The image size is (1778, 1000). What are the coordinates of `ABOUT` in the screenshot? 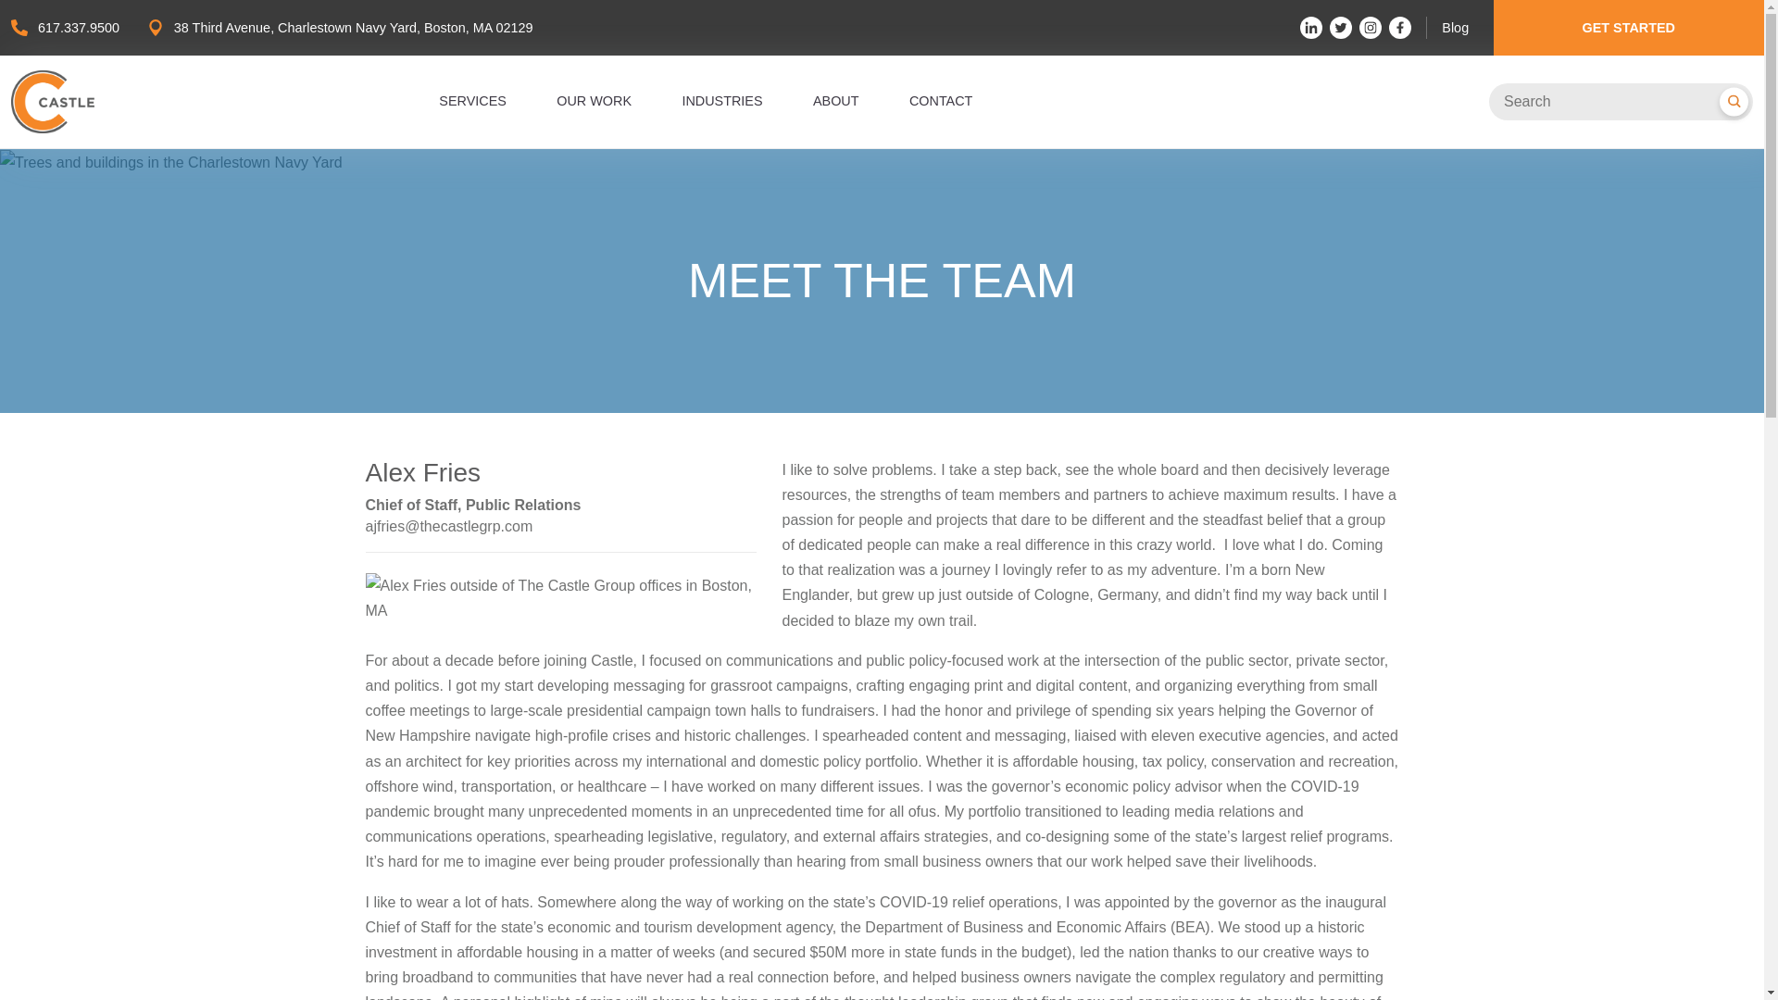 It's located at (835, 100).